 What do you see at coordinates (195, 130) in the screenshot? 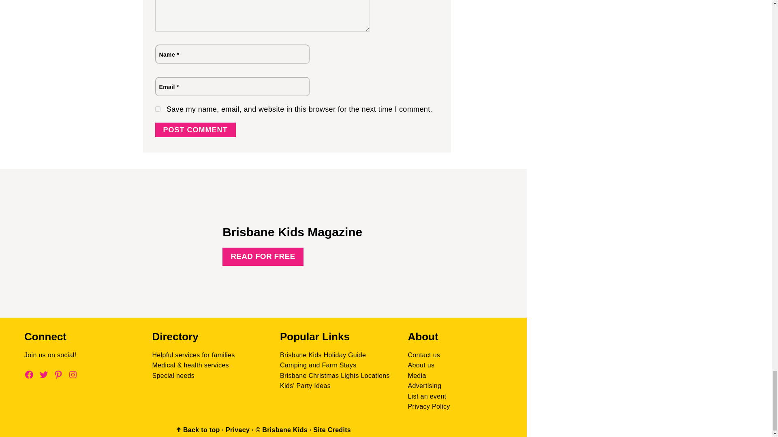
I see `Post Comment` at bounding box center [195, 130].